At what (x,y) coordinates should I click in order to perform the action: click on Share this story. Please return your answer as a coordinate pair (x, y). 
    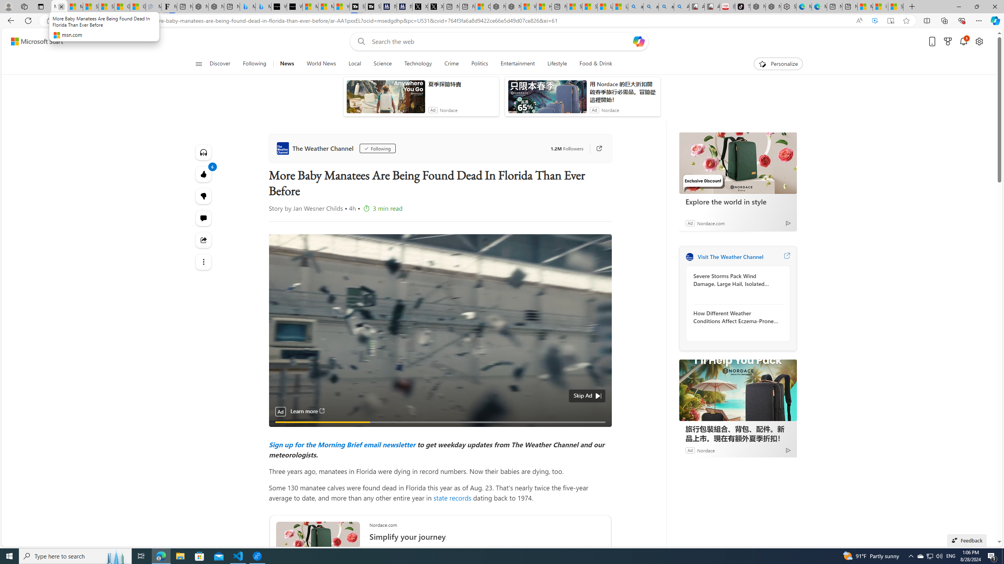
    Looking at the image, I should click on (204, 240).